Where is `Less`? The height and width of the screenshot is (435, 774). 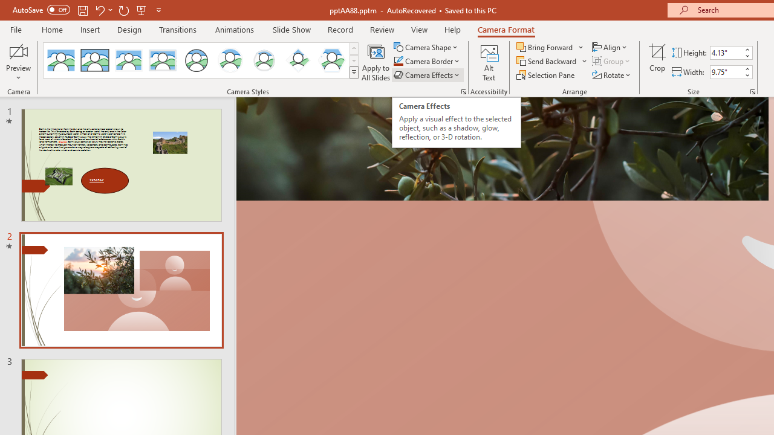 Less is located at coordinates (747, 75).